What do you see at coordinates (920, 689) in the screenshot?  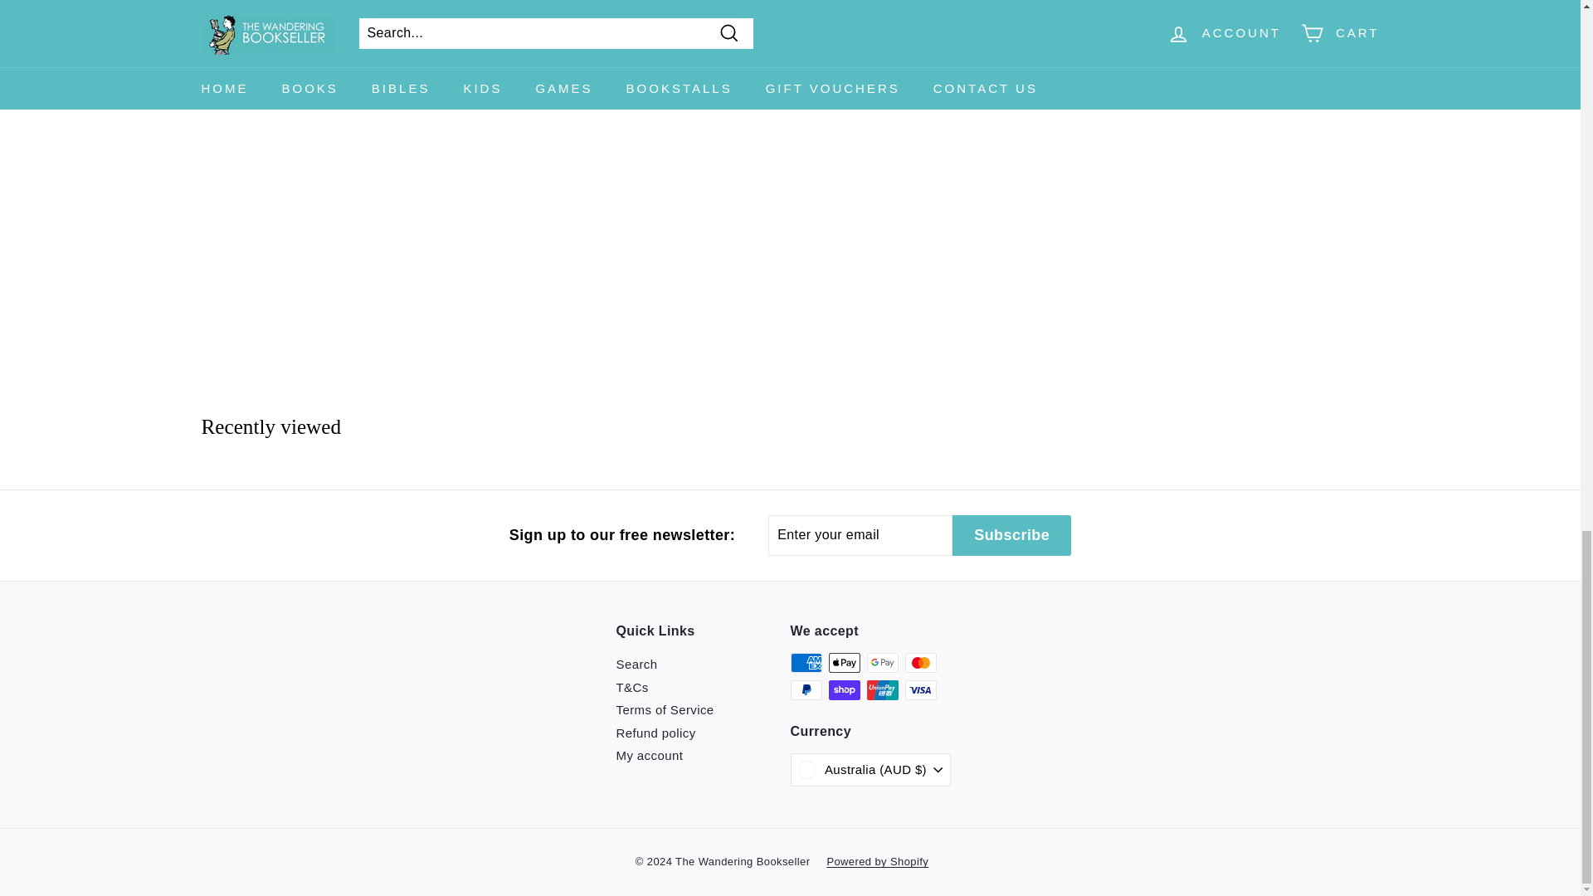 I see `Visa` at bounding box center [920, 689].